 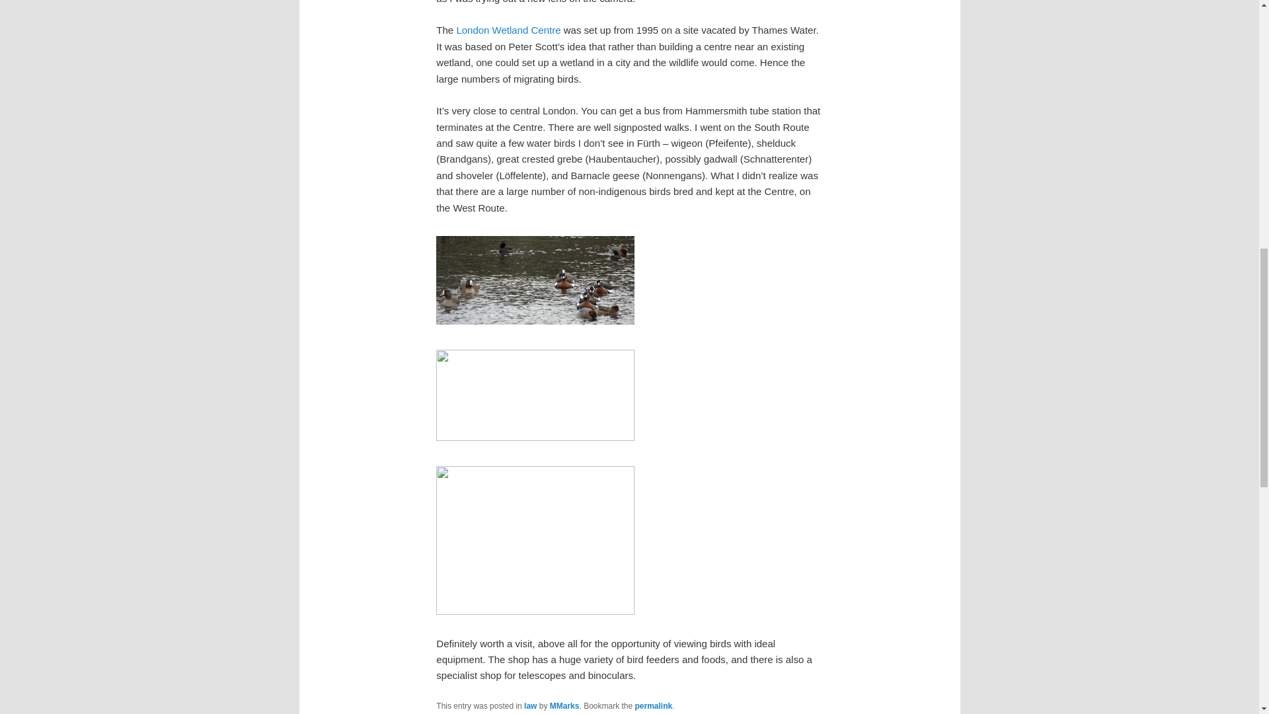 What do you see at coordinates (530, 705) in the screenshot?
I see `law` at bounding box center [530, 705].